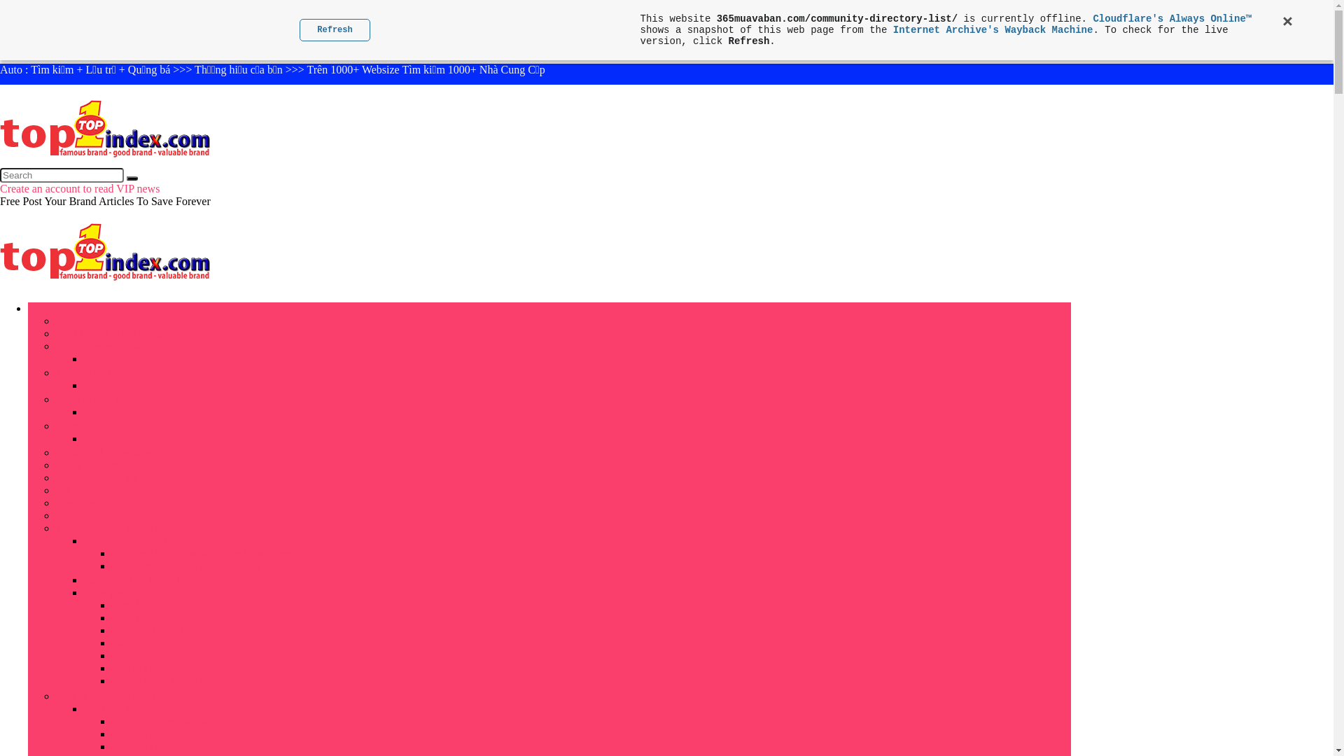 The width and height of the screenshot is (1344, 756). Describe the element at coordinates (99, 426) in the screenshot. I see `Clothing and Shoes` at that location.